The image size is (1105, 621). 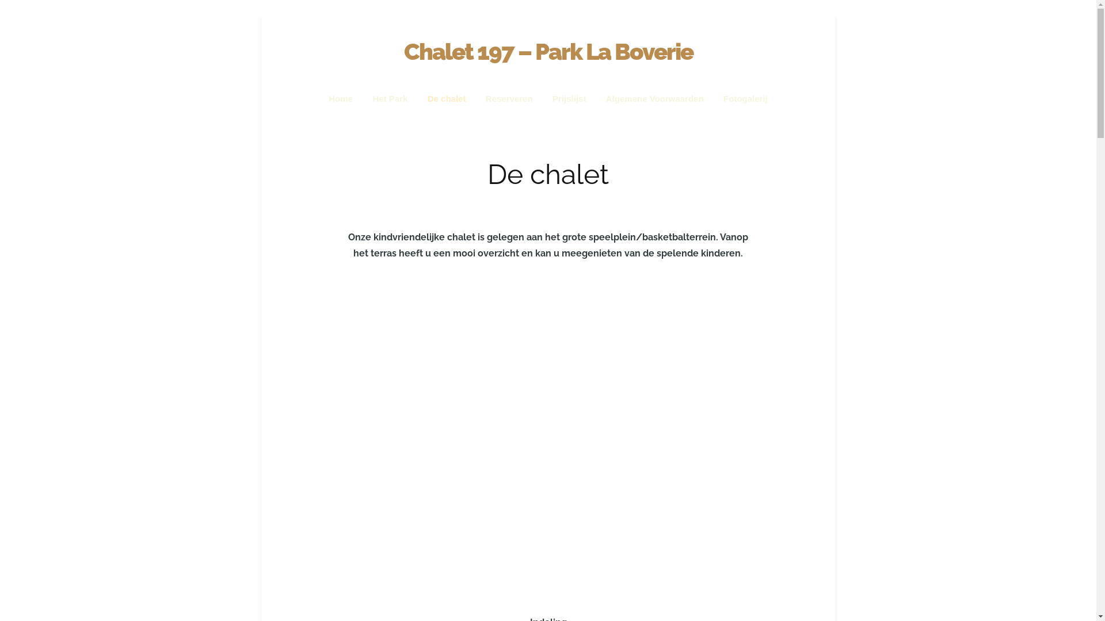 I want to click on Reserveren, so click(x=509, y=99).